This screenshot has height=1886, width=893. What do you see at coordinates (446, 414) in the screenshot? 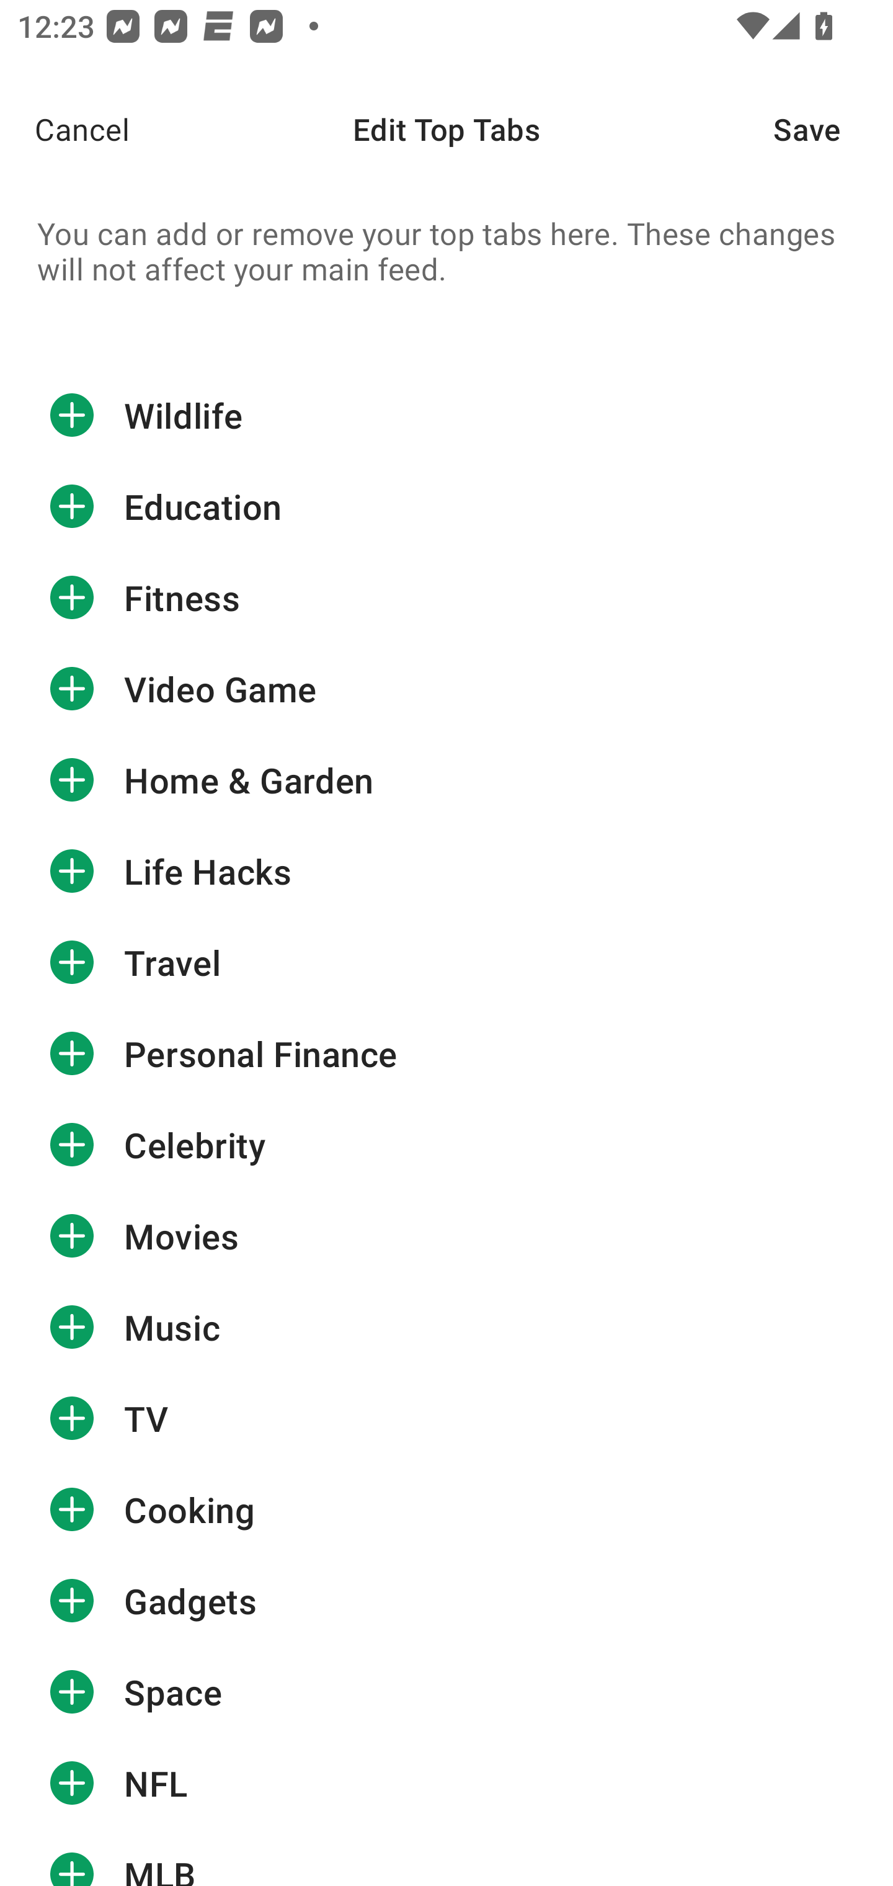
I see `Wildlife` at bounding box center [446, 414].